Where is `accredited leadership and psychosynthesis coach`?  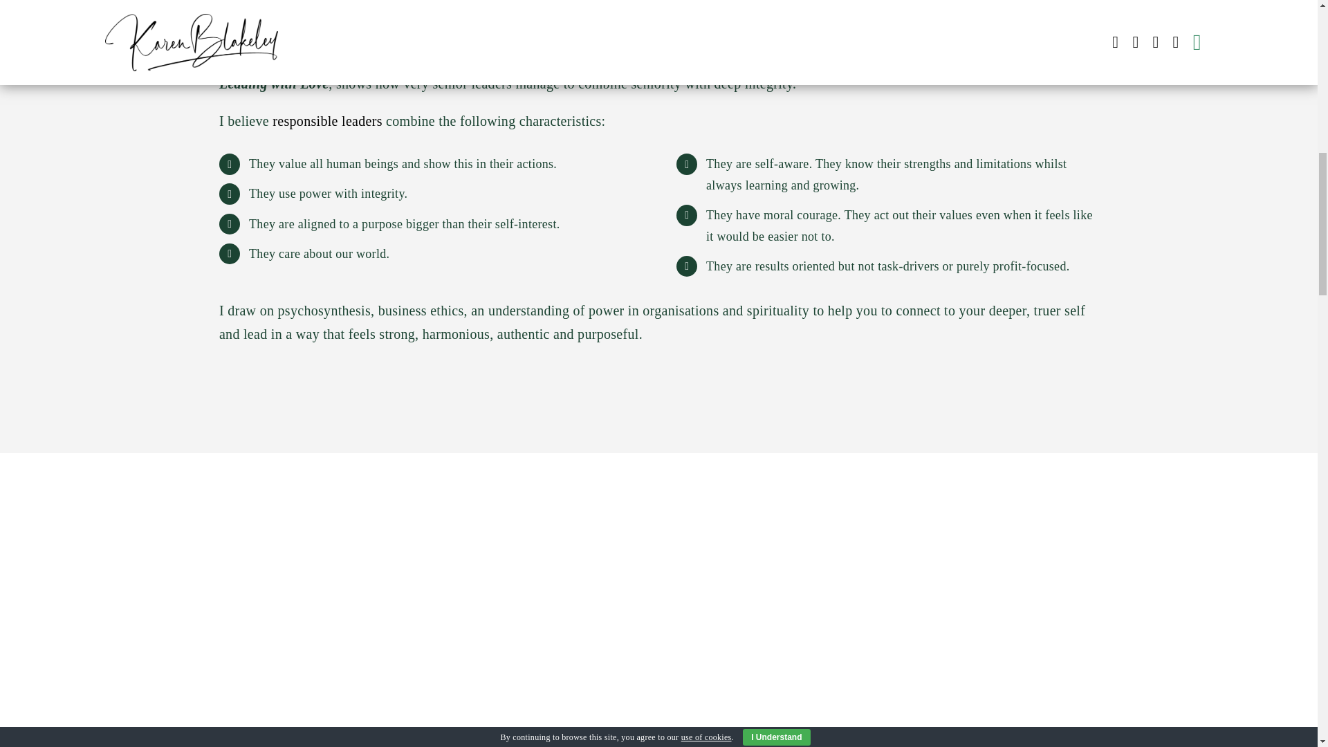
accredited leadership and psychosynthesis coach is located at coordinates (400, 22).